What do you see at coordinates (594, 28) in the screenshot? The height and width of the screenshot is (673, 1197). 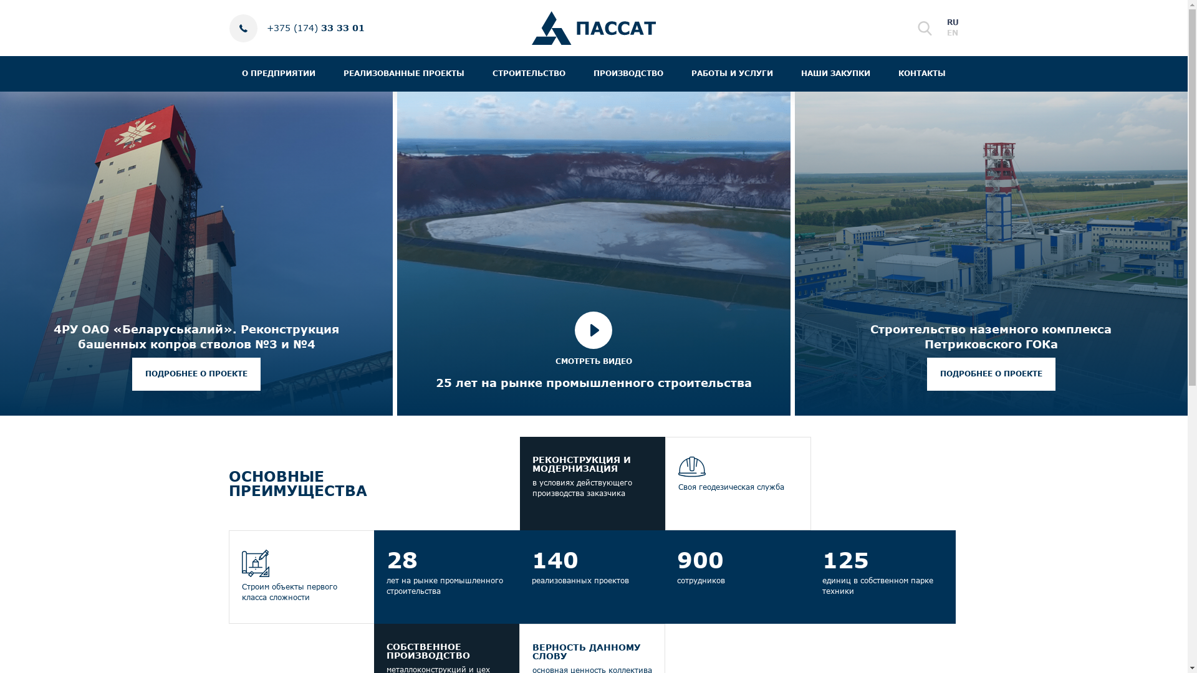 I see `passatltd.by` at bounding box center [594, 28].